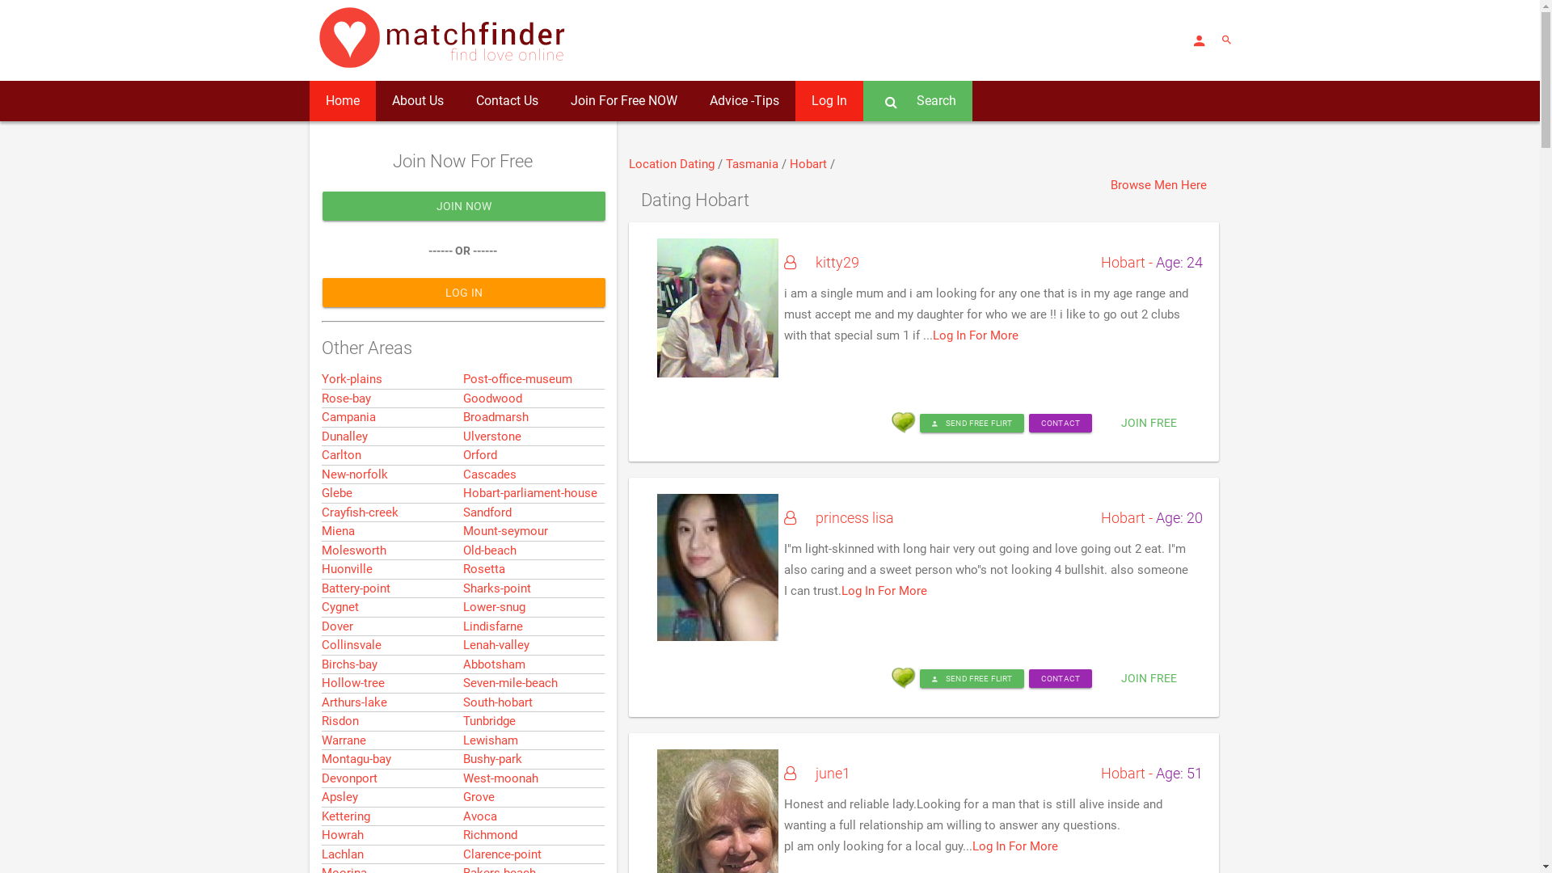 Image resolution: width=1552 pixels, height=873 pixels. What do you see at coordinates (349, 417) in the screenshot?
I see `Campania` at bounding box center [349, 417].